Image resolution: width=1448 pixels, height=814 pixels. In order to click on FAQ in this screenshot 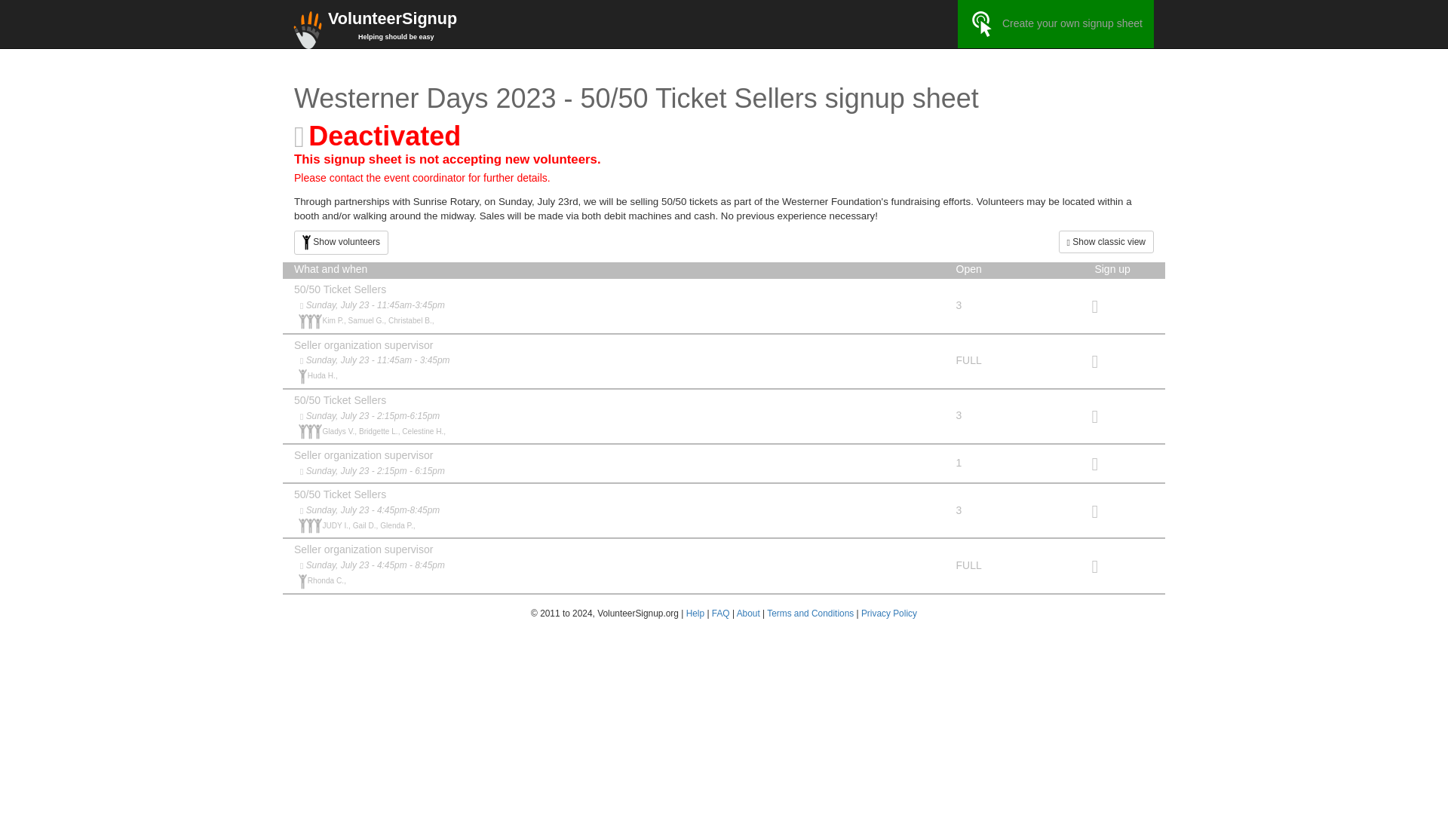, I will do `click(721, 613)`.